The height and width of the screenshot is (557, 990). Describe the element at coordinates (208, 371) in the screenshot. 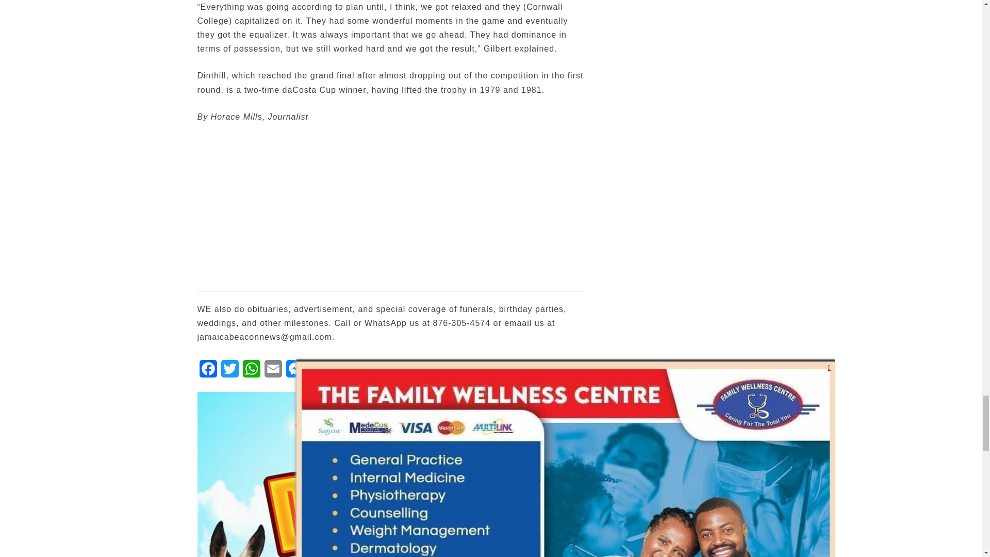

I see `Facebook` at that location.